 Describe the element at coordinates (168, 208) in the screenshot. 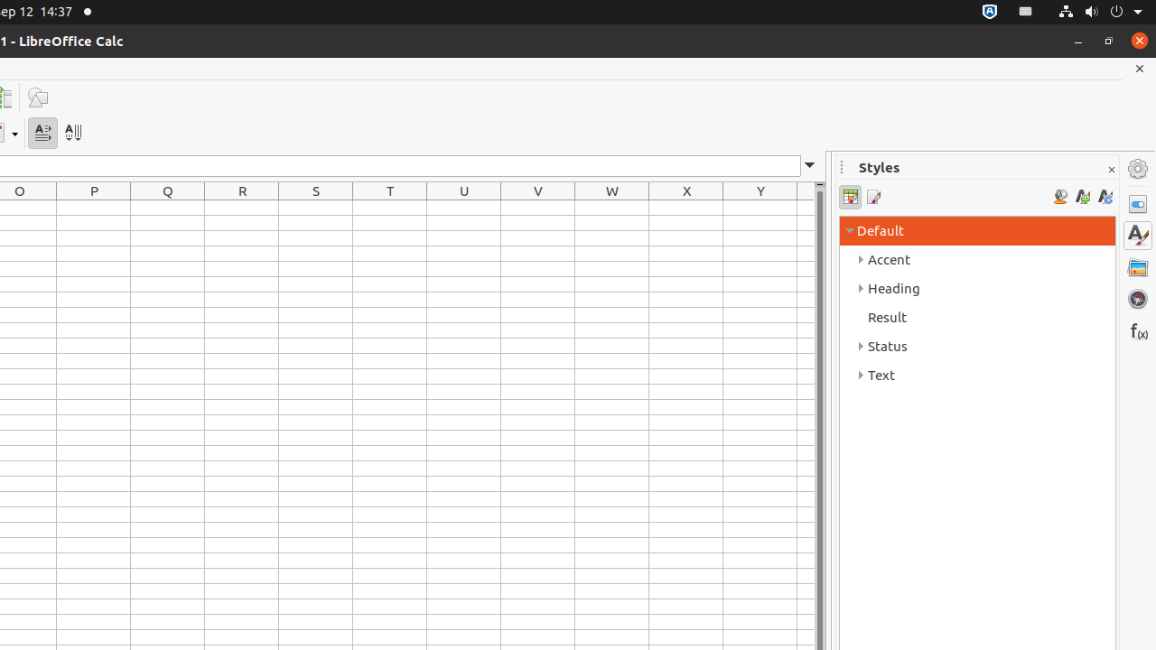

I see `Q1` at that location.